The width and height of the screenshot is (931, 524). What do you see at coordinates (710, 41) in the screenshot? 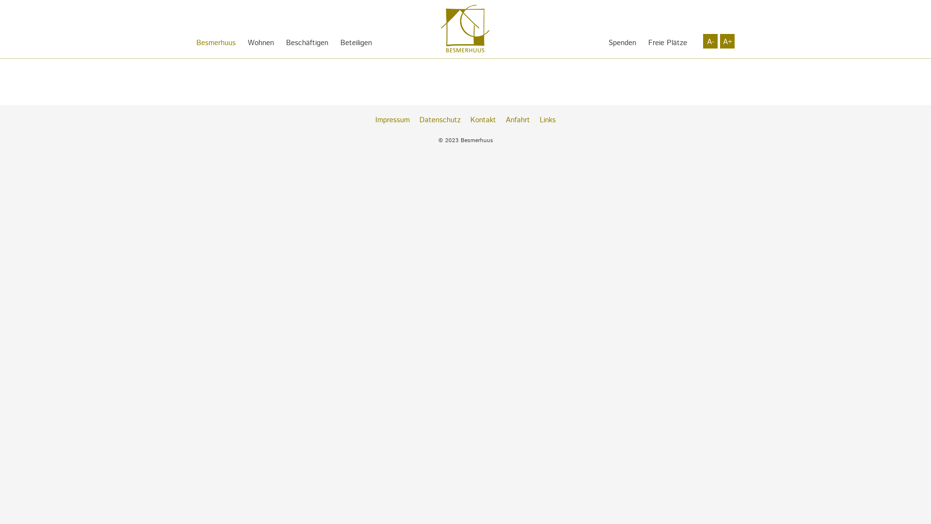
I see `A-` at bounding box center [710, 41].